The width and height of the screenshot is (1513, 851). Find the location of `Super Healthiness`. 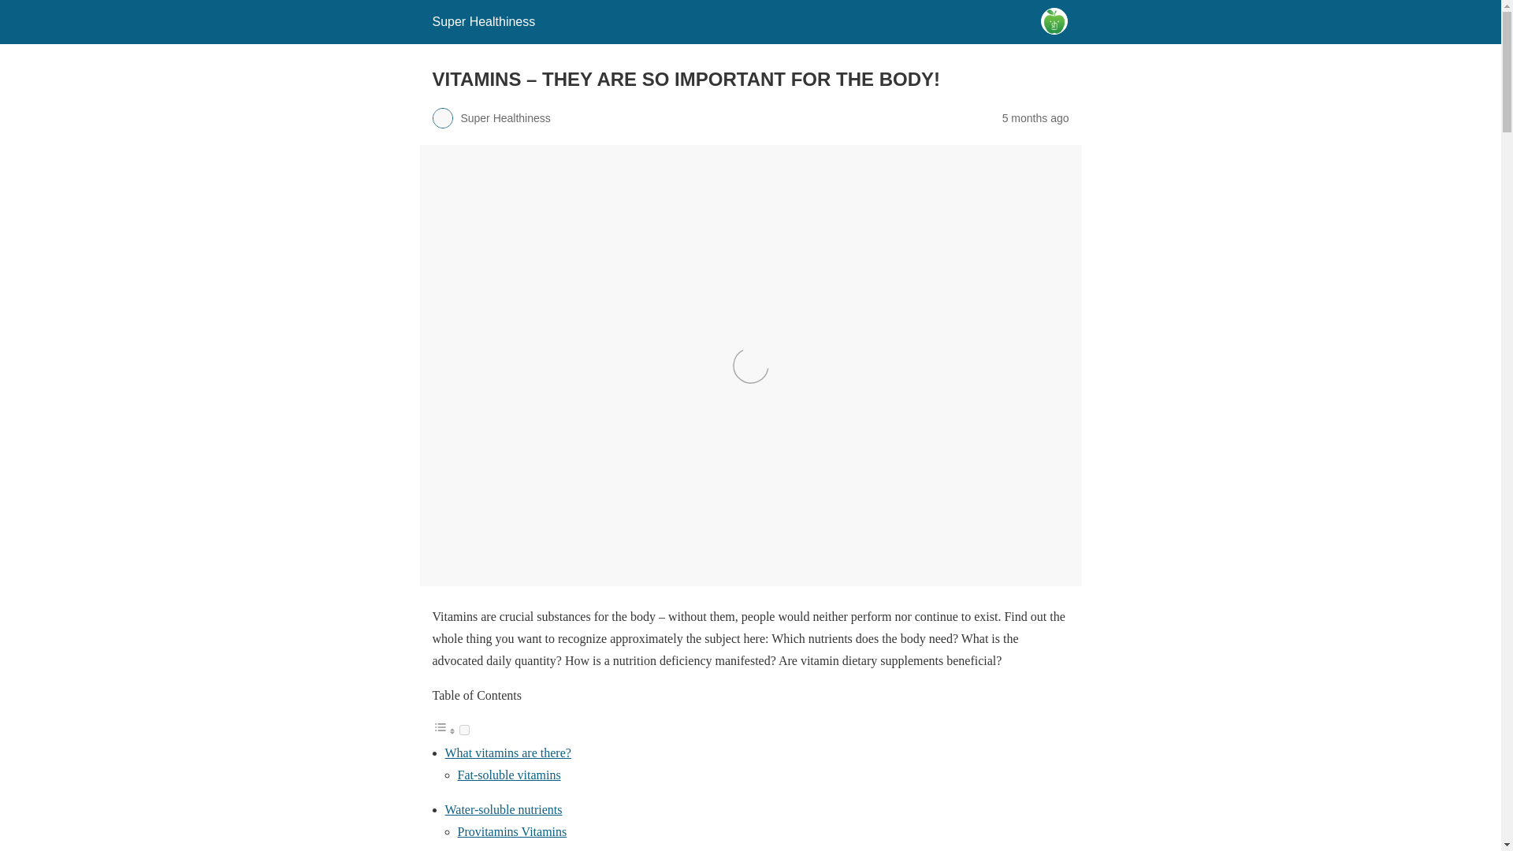

Super Healthiness is located at coordinates (483, 21).